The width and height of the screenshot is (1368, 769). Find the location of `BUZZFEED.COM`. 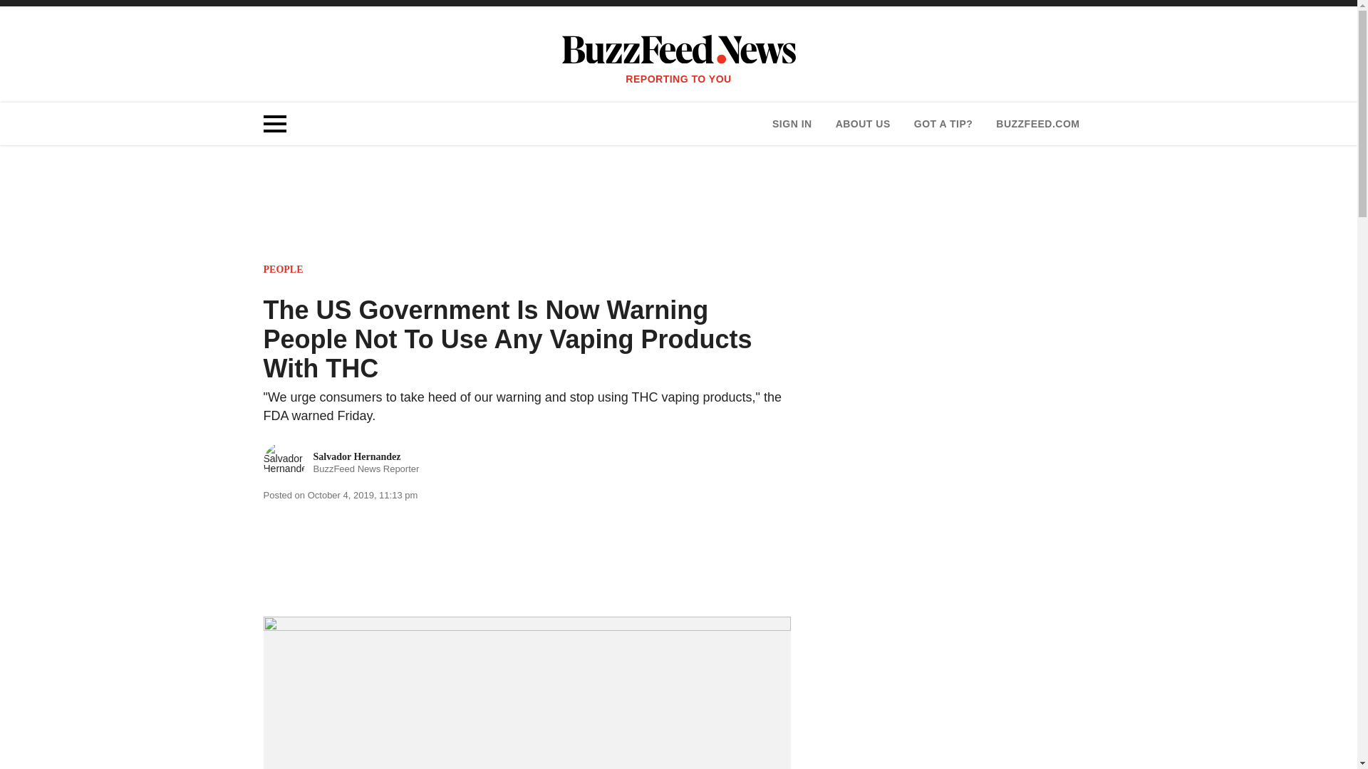

BUZZFEED.COM is located at coordinates (1037, 124).